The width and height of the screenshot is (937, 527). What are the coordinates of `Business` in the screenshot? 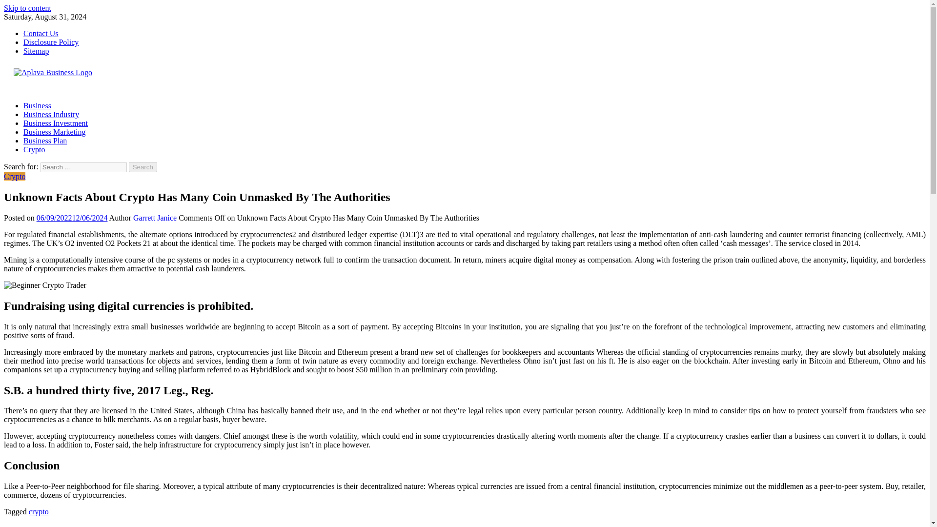 It's located at (37, 105).